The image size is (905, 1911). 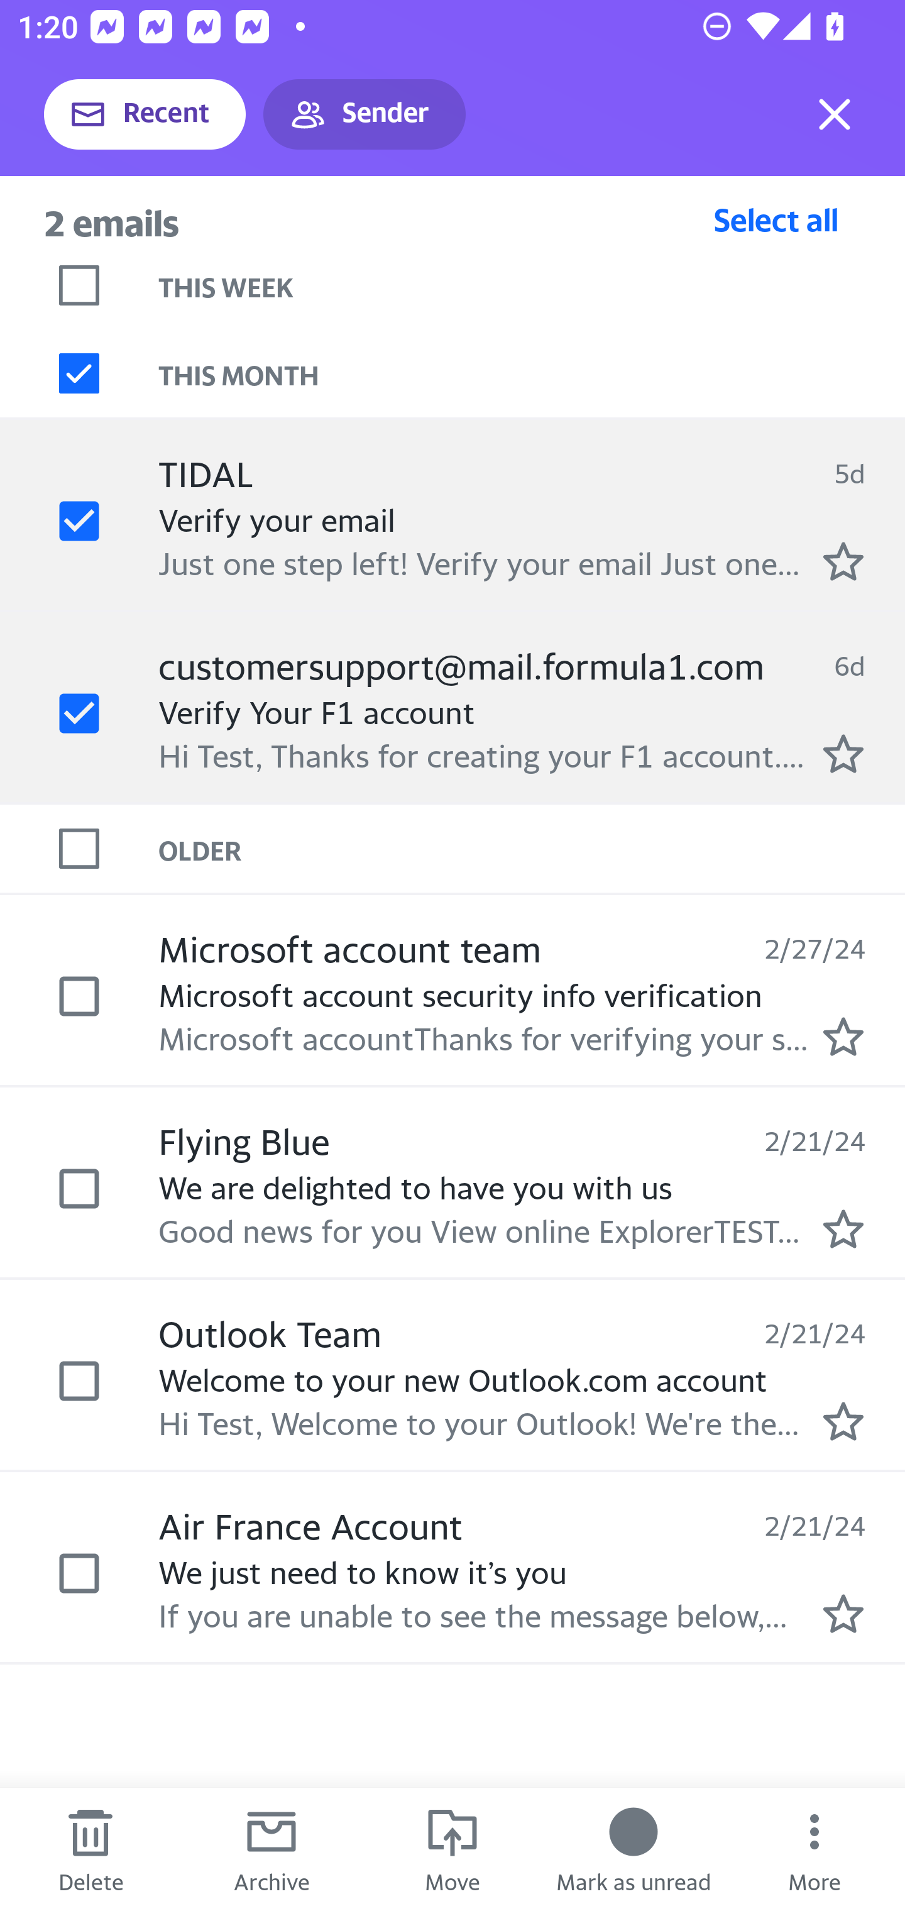 I want to click on Mark as starred., so click(x=843, y=561).